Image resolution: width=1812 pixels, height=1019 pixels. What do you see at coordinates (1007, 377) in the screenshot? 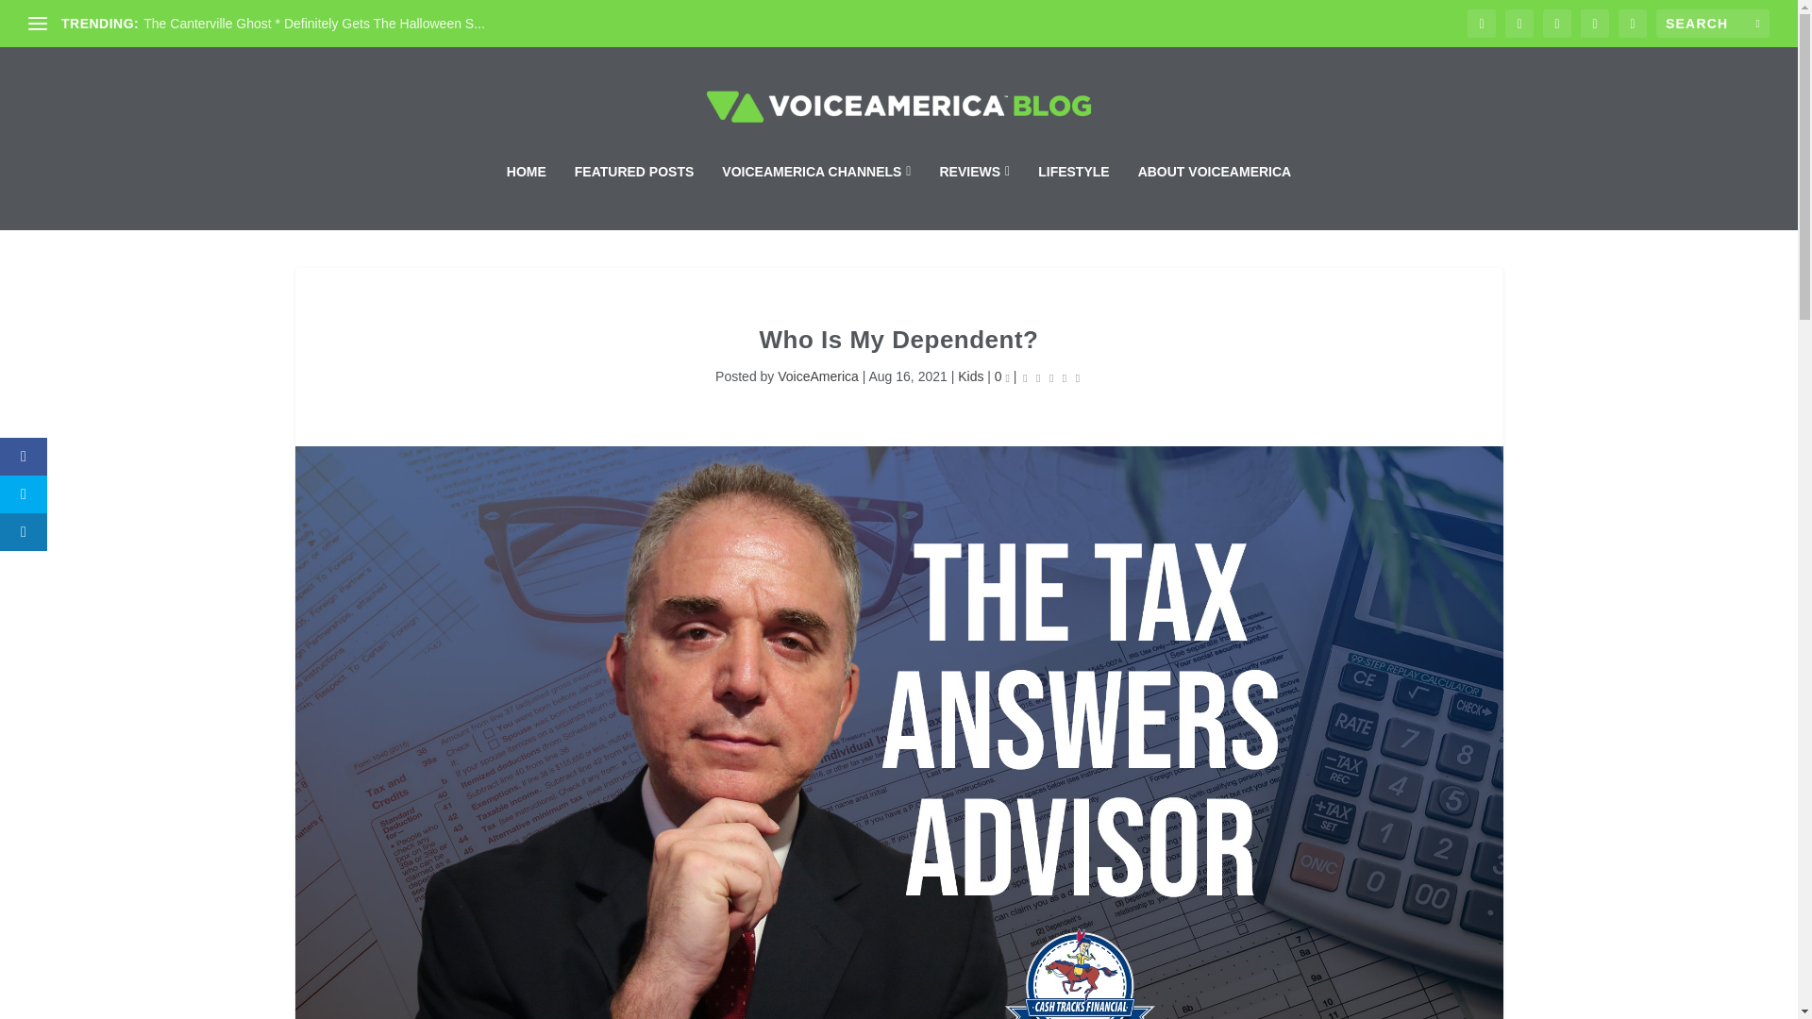
I see `comment count` at bounding box center [1007, 377].